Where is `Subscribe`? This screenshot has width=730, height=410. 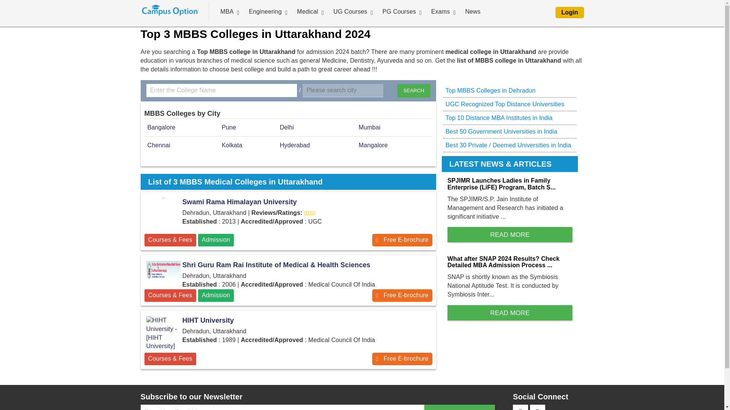 Subscribe is located at coordinates (460, 407).